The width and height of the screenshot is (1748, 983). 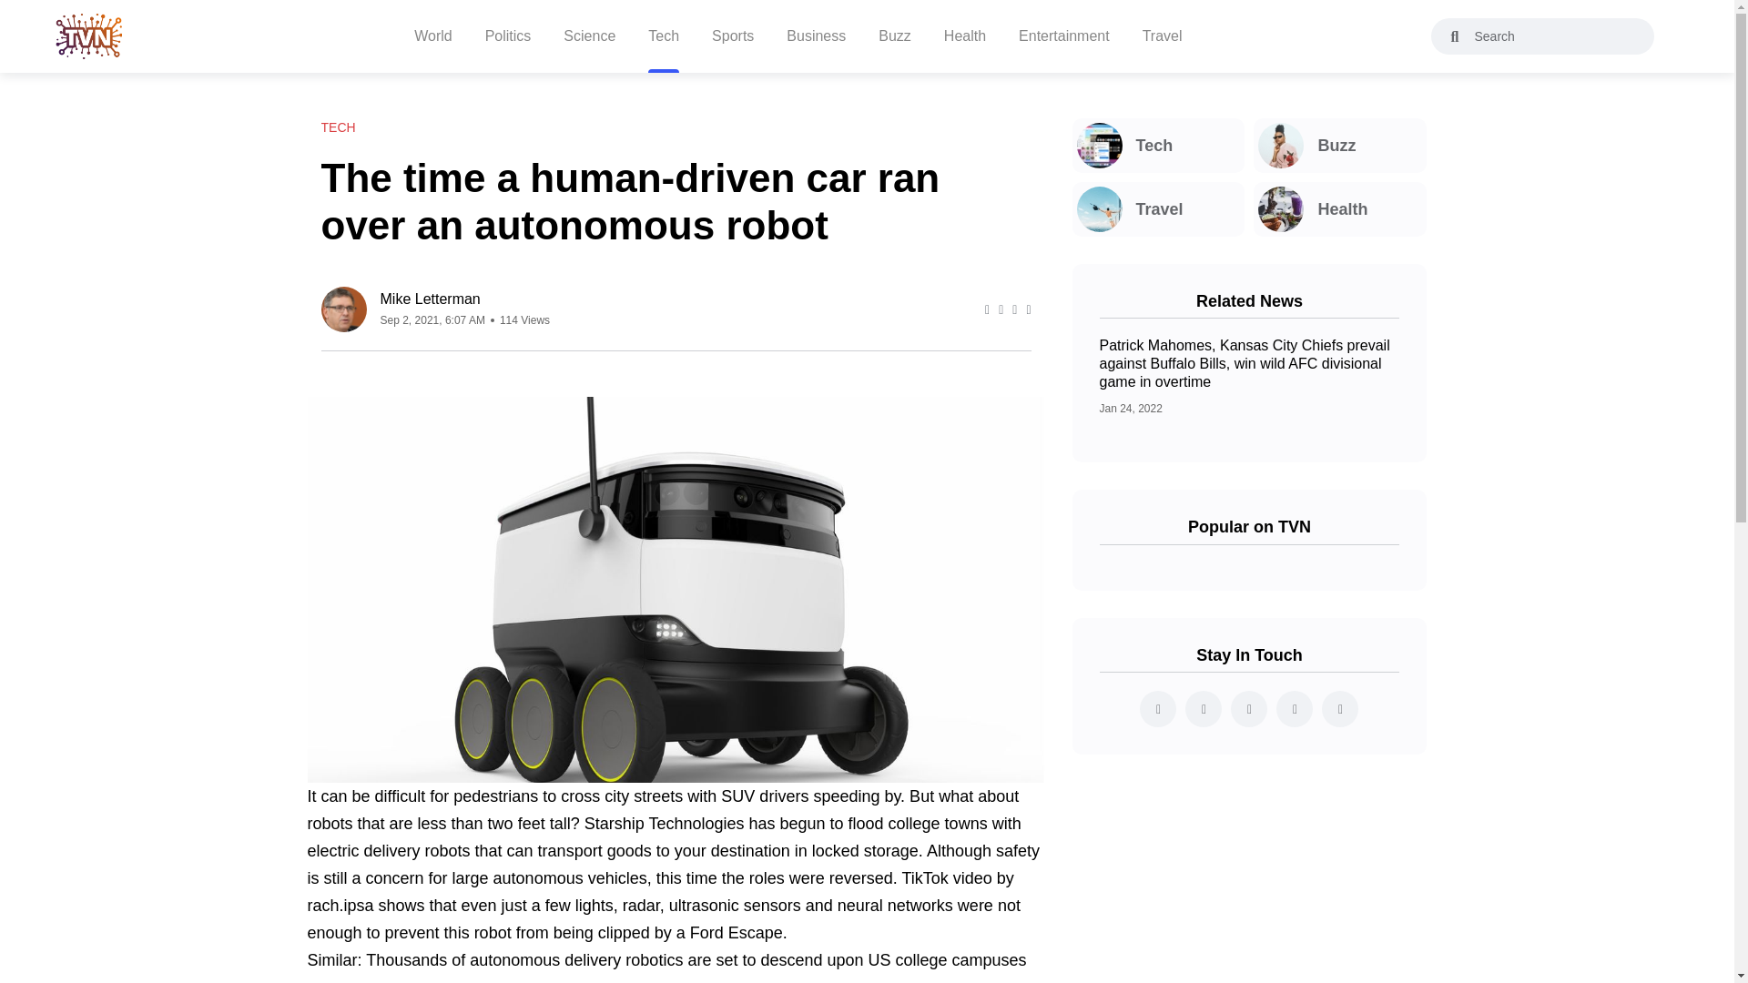 What do you see at coordinates (1158, 209) in the screenshot?
I see `Travel` at bounding box center [1158, 209].